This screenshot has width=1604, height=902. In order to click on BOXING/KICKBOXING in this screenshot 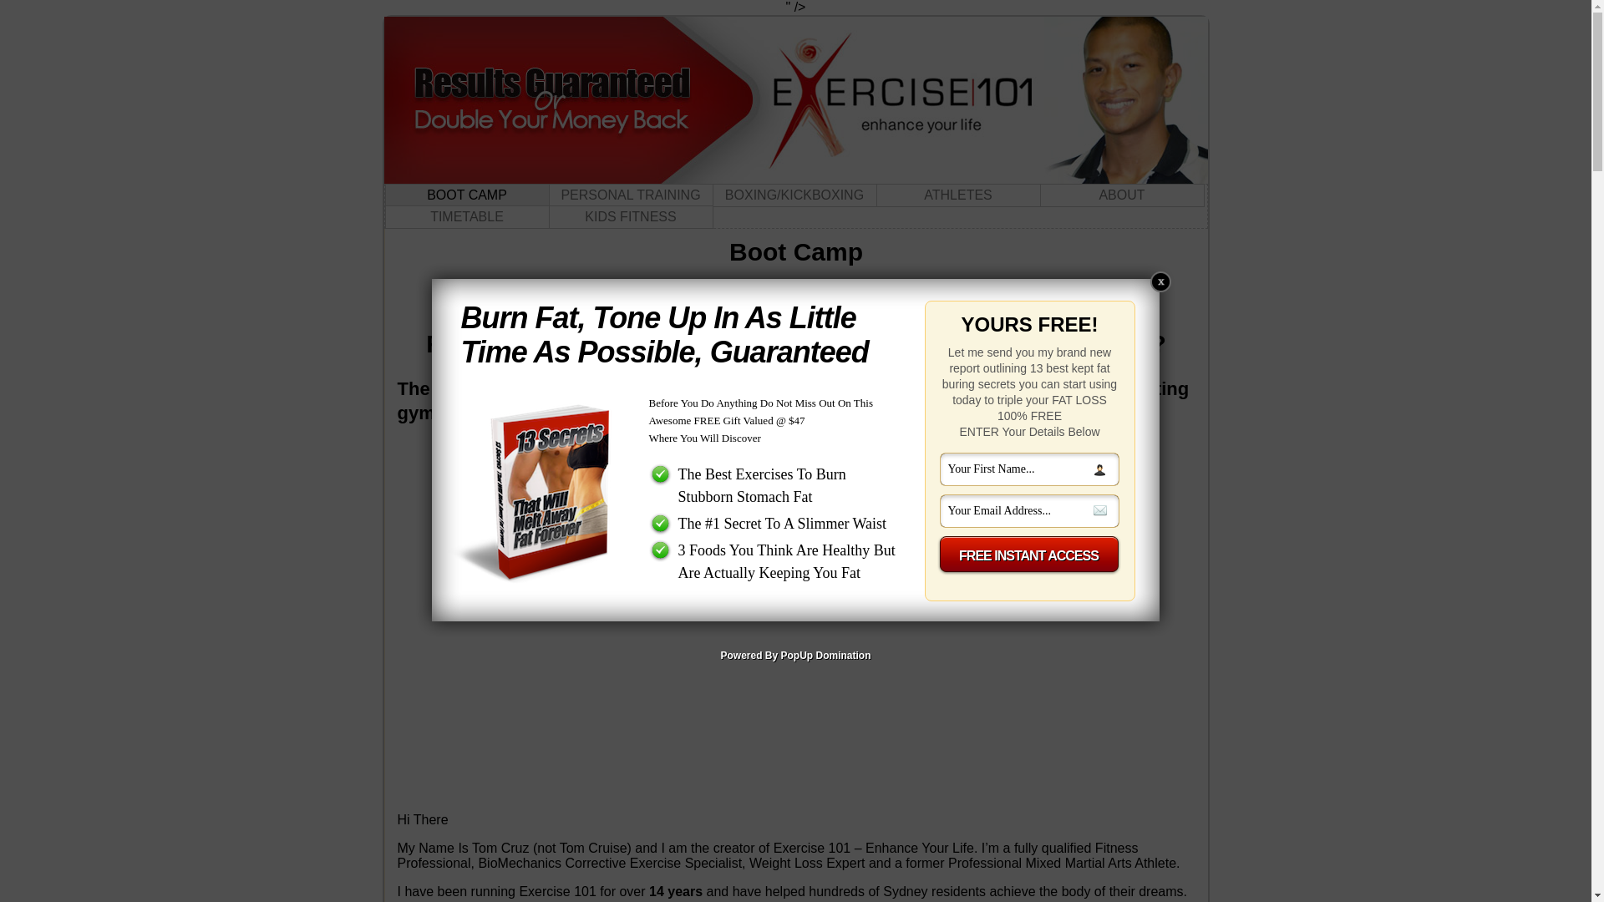, I will do `click(794, 195)`.